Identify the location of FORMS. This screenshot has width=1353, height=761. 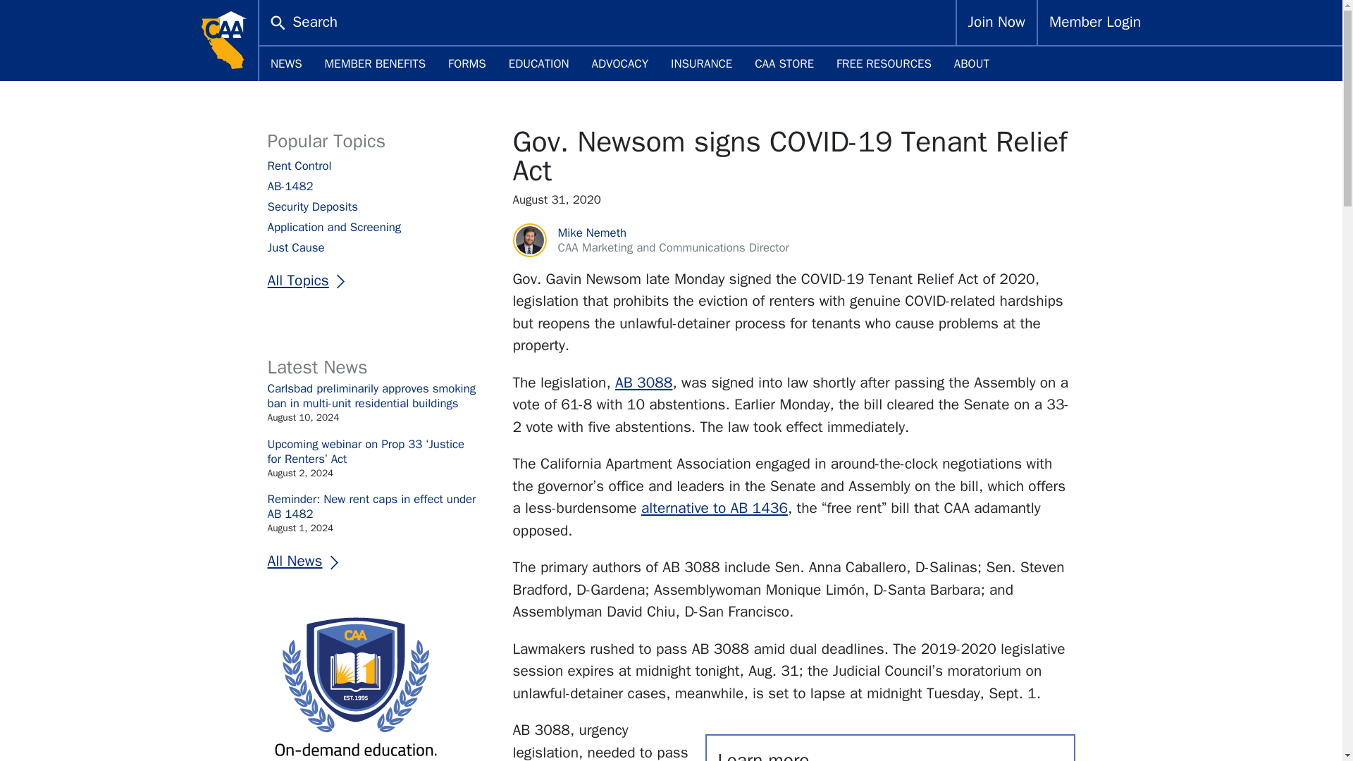
(467, 63).